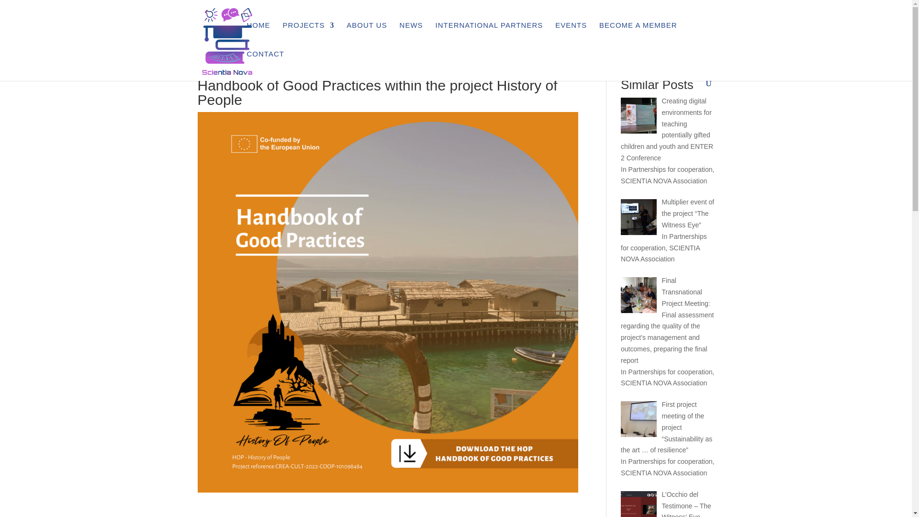 This screenshot has height=517, width=919. Describe the element at coordinates (489, 36) in the screenshot. I see `INTERNATIONAL PARTNERS` at that location.